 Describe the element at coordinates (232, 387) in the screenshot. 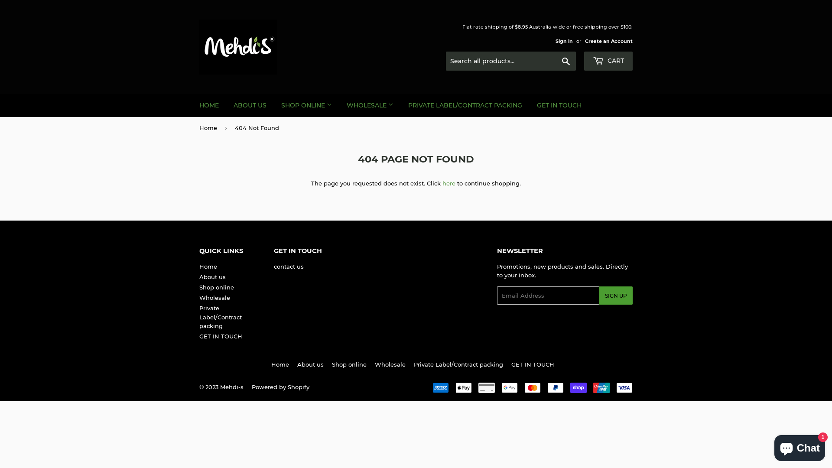

I see `Mehdi-s` at that location.